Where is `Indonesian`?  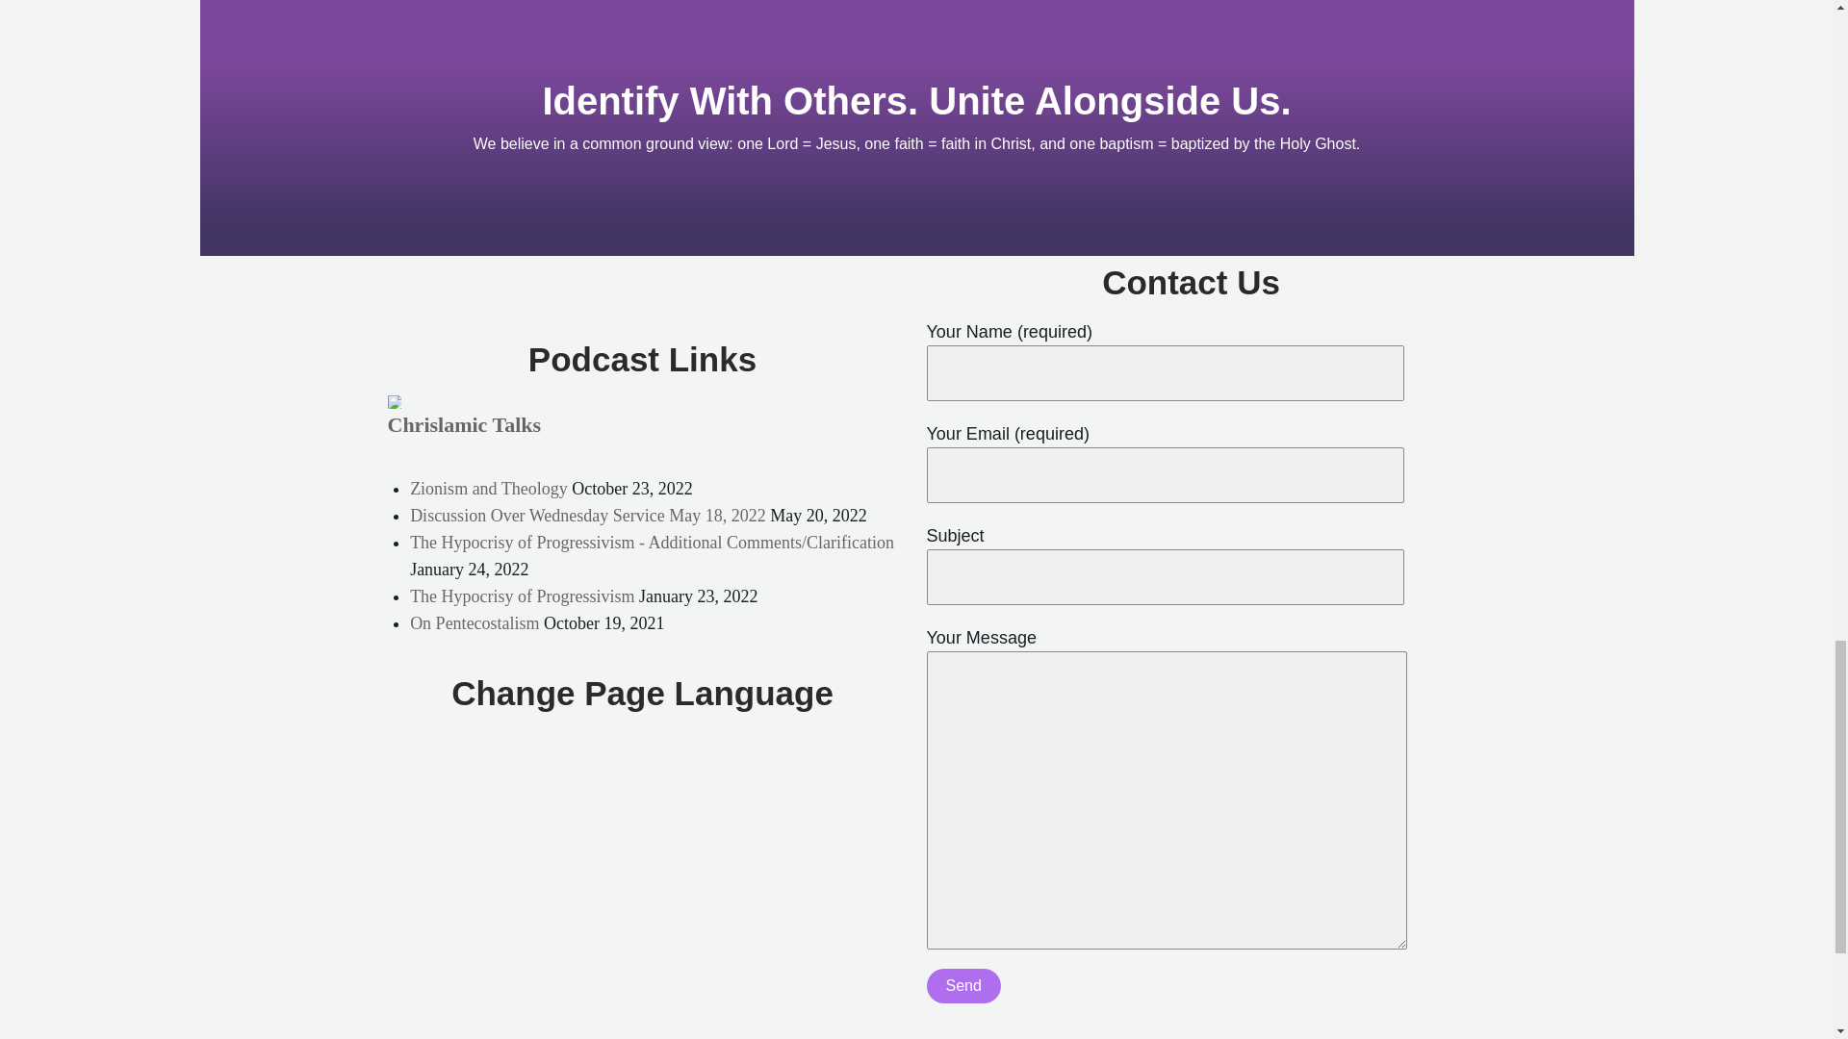
Indonesian is located at coordinates (629, 750).